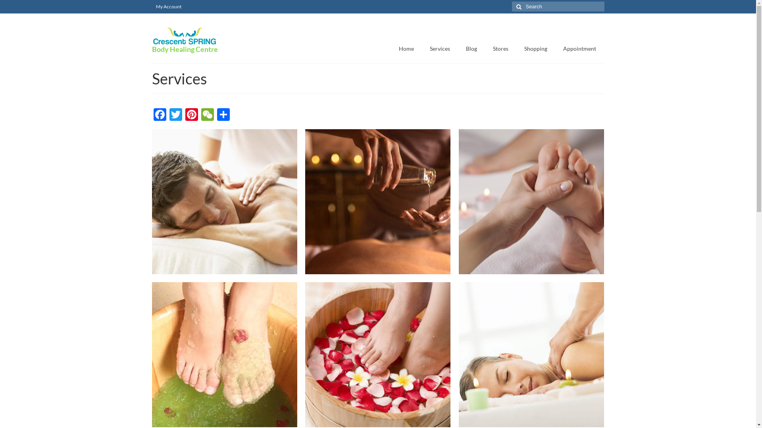 The image size is (762, 428). I want to click on Services, so click(440, 49).